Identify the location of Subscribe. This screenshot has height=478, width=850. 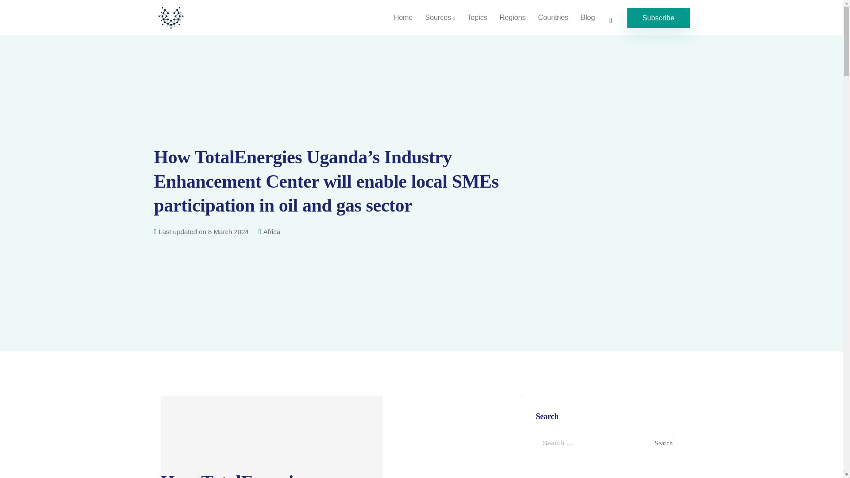
(658, 18).